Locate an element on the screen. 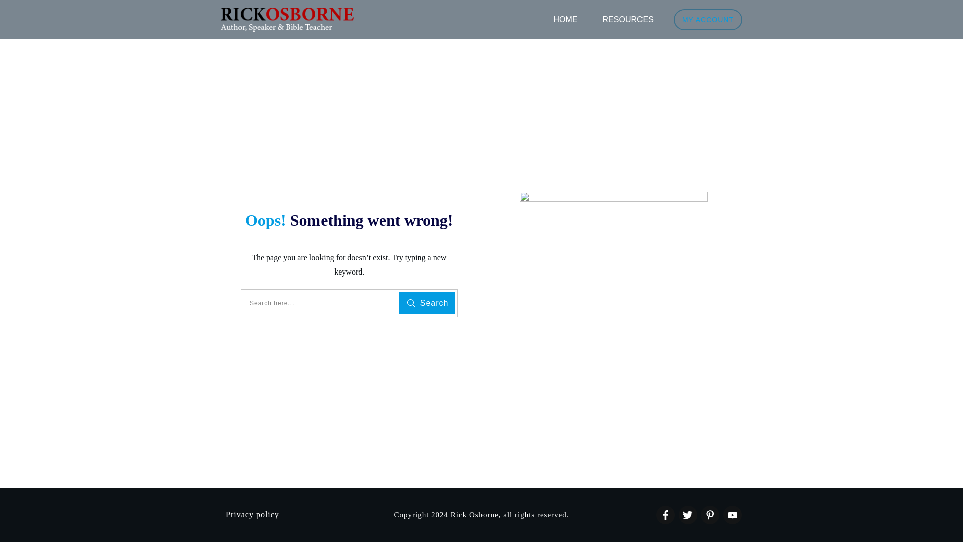  Privacy policy is located at coordinates (252, 514).